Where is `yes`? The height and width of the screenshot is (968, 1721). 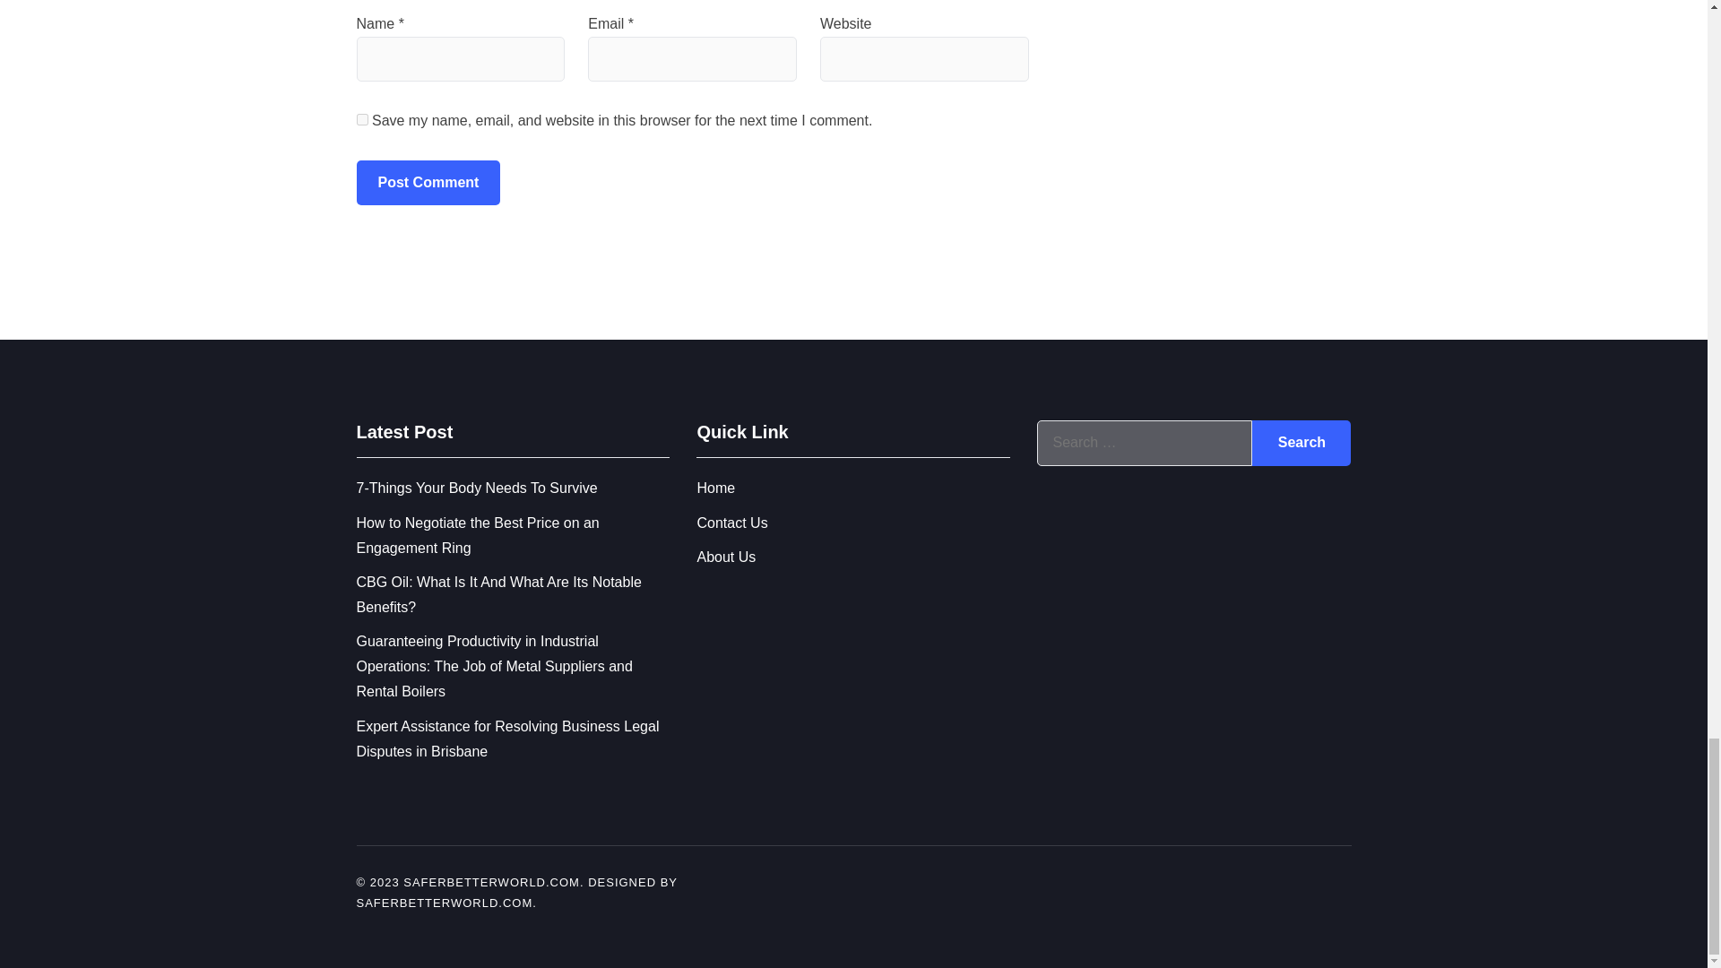 yes is located at coordinates (362, 120).